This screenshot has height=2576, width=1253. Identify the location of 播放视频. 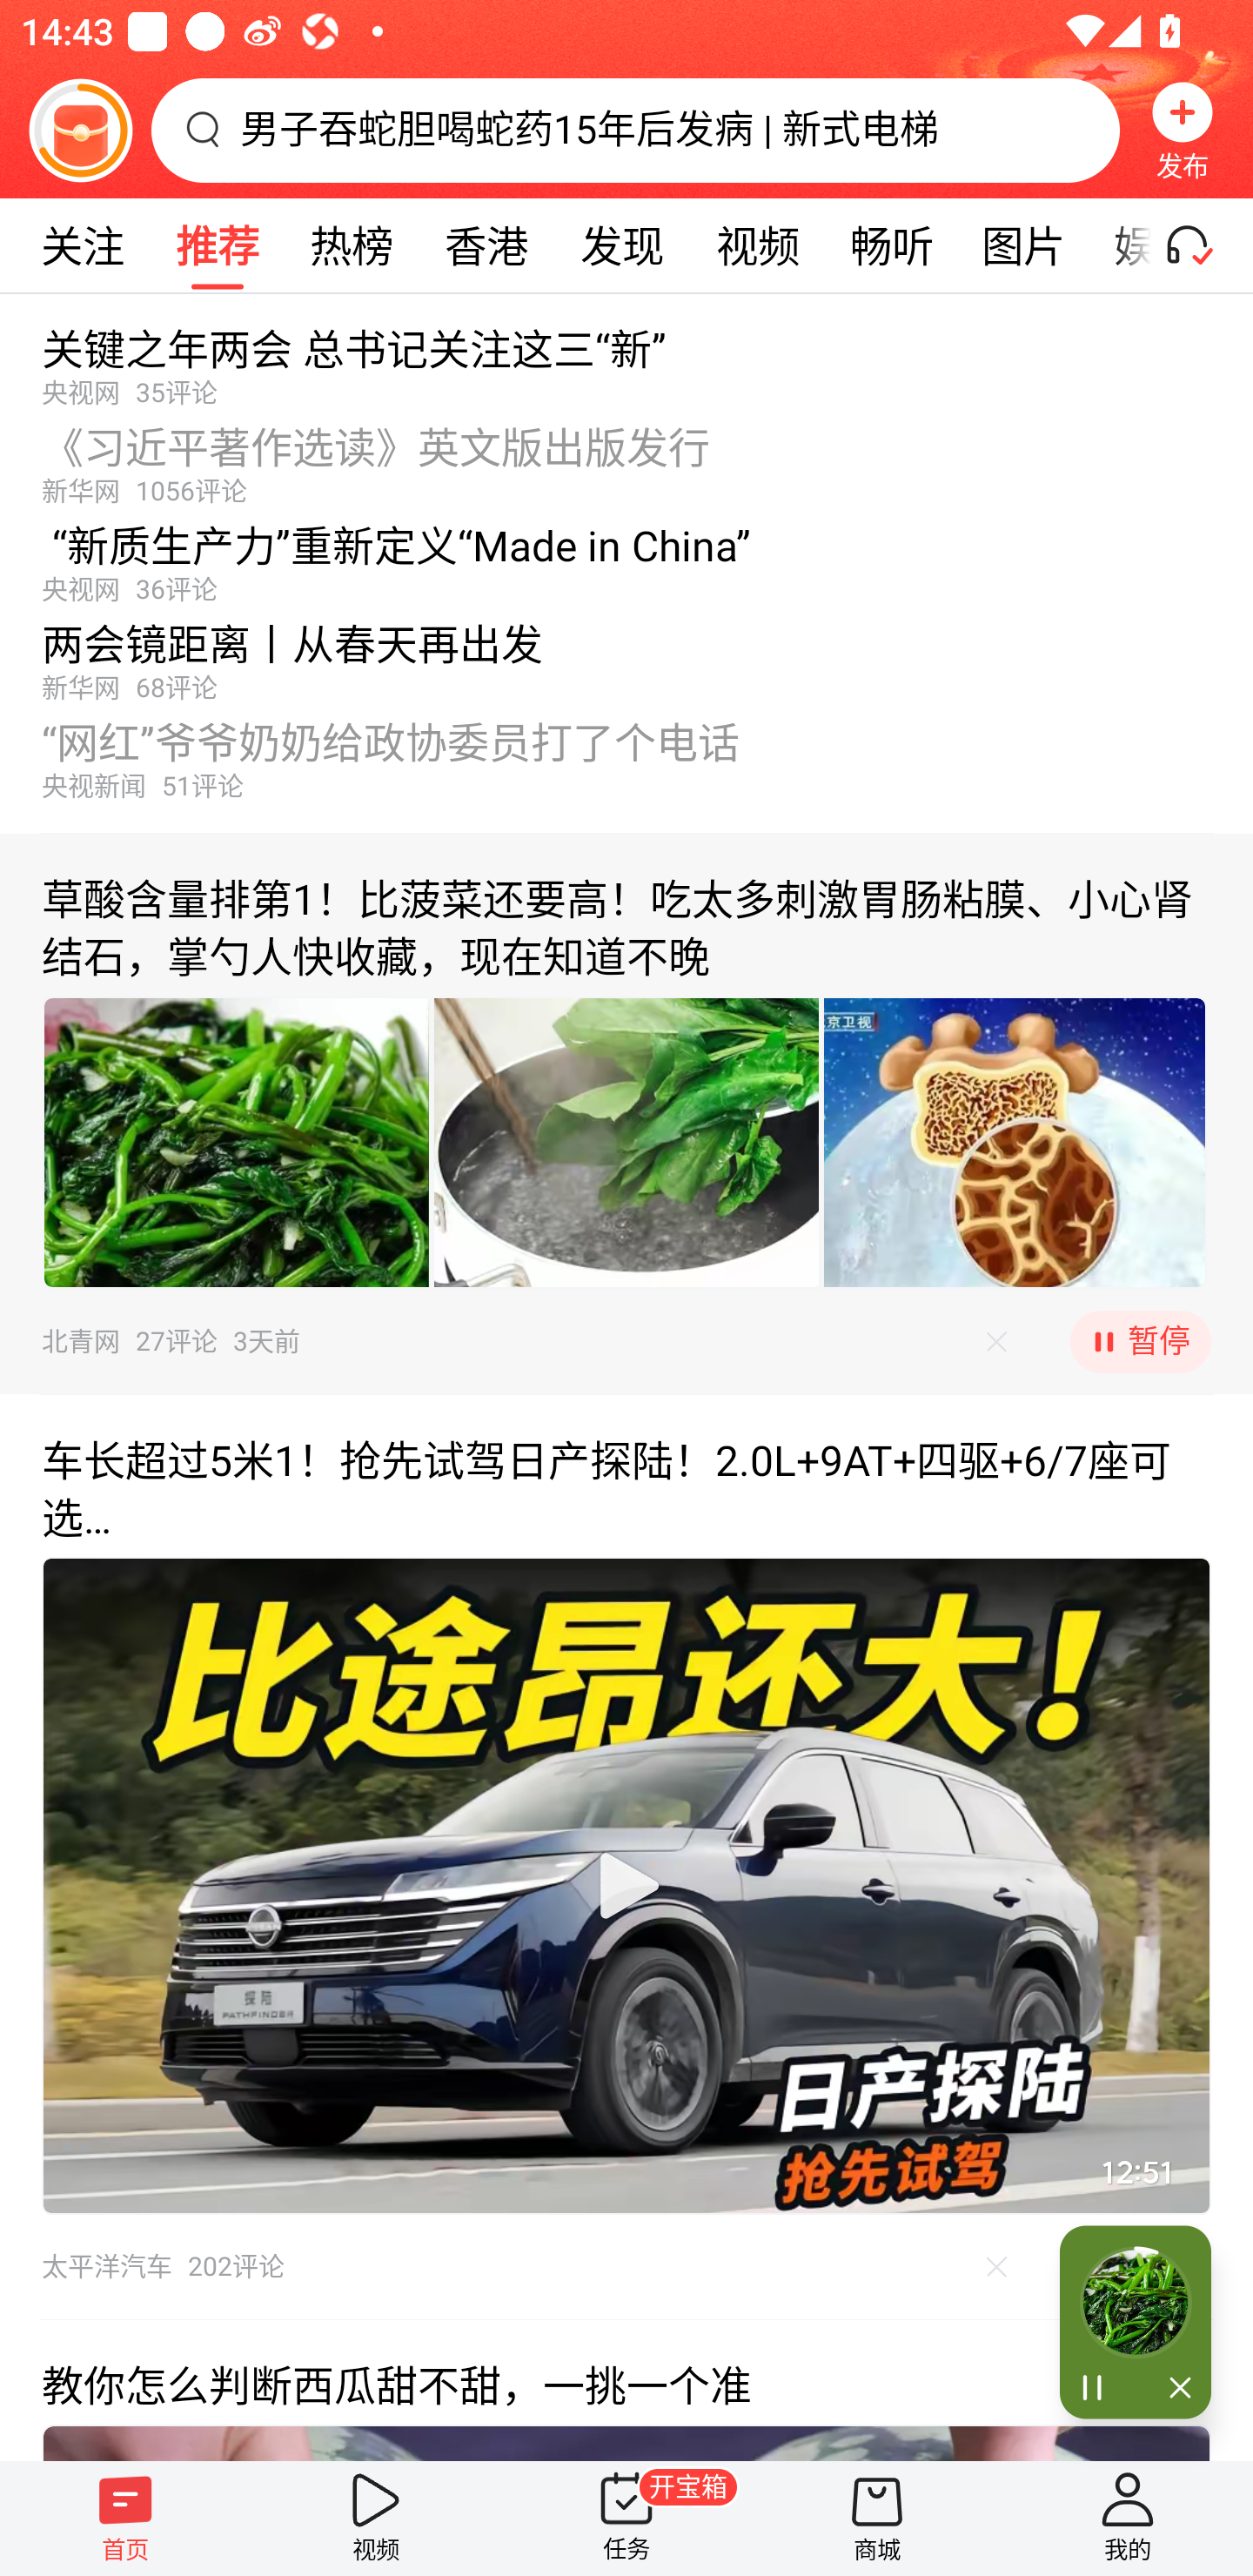
(626, 1885).